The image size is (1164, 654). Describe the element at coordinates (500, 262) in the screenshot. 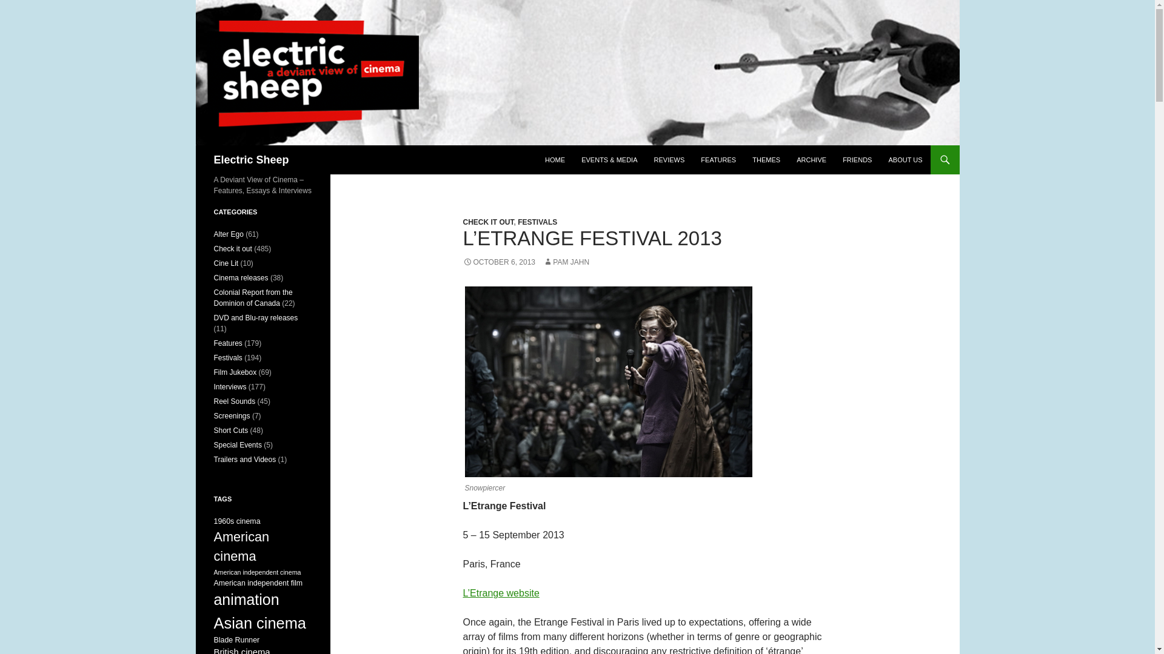

I see `OCTOBER 6, 2013` at that location.